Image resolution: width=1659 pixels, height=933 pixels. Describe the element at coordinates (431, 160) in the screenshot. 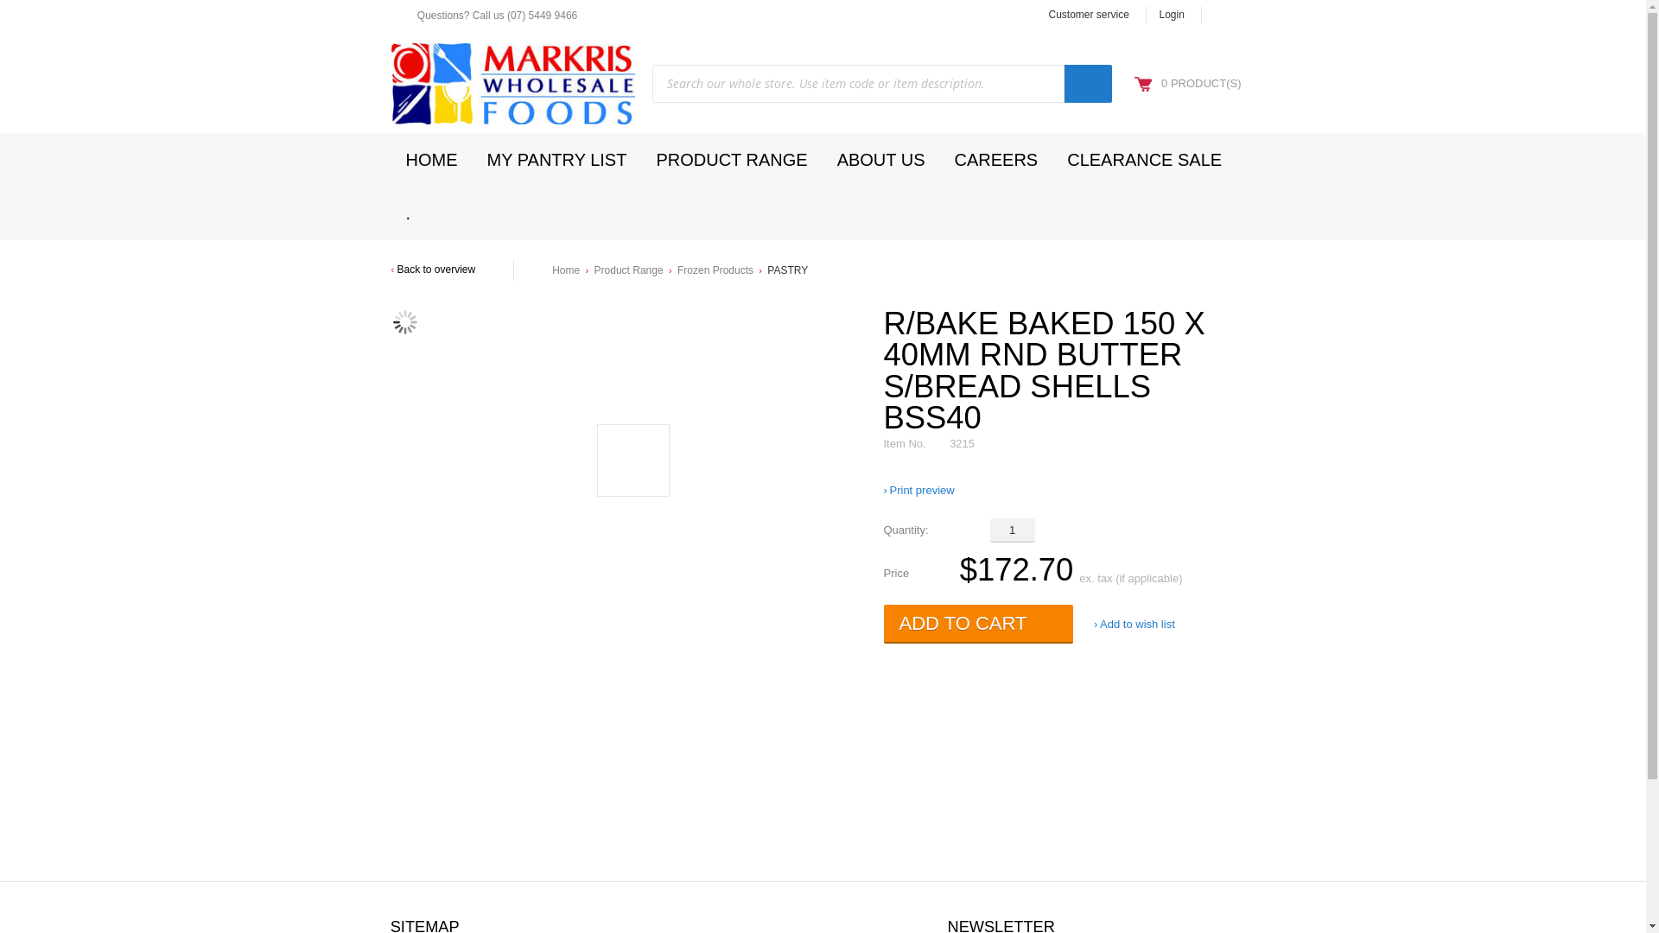

I see `HOME` at that location.